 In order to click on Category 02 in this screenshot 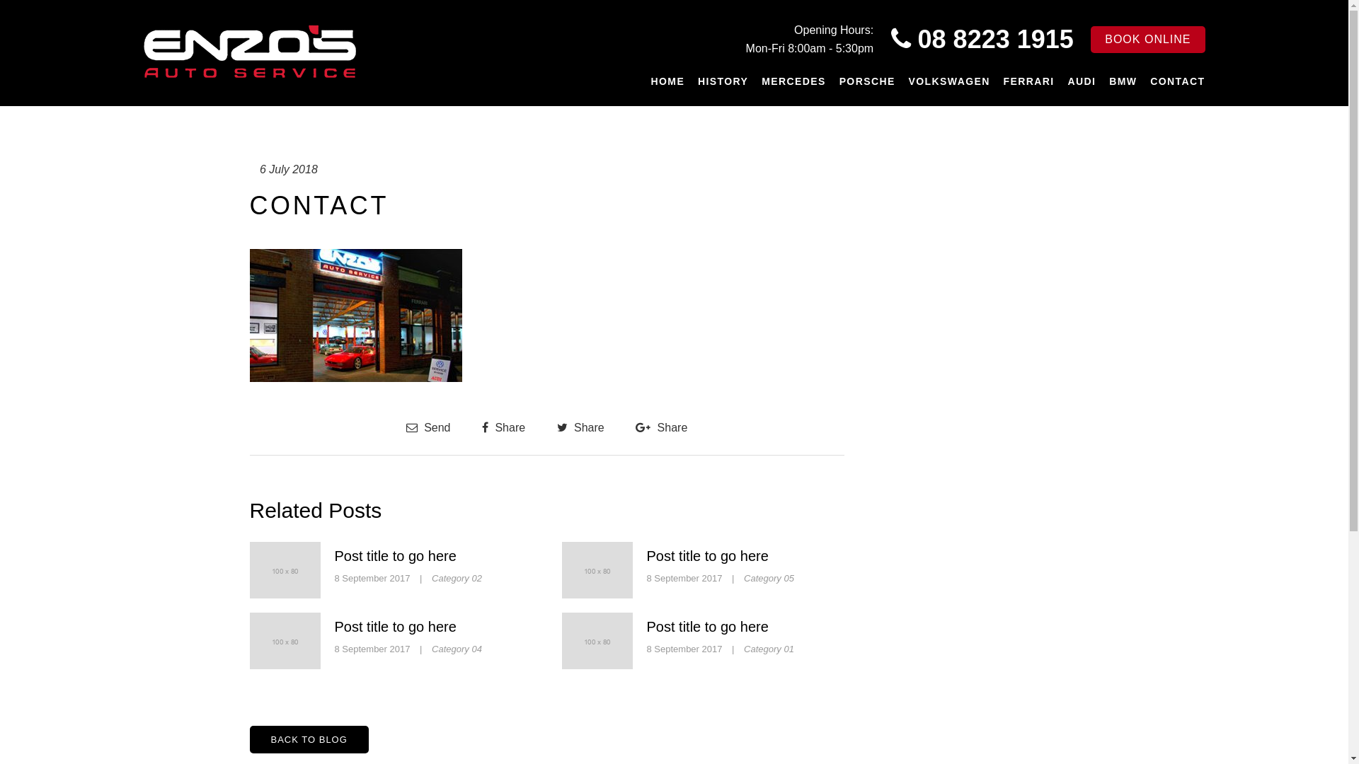, I will do `click(457, 579)`.